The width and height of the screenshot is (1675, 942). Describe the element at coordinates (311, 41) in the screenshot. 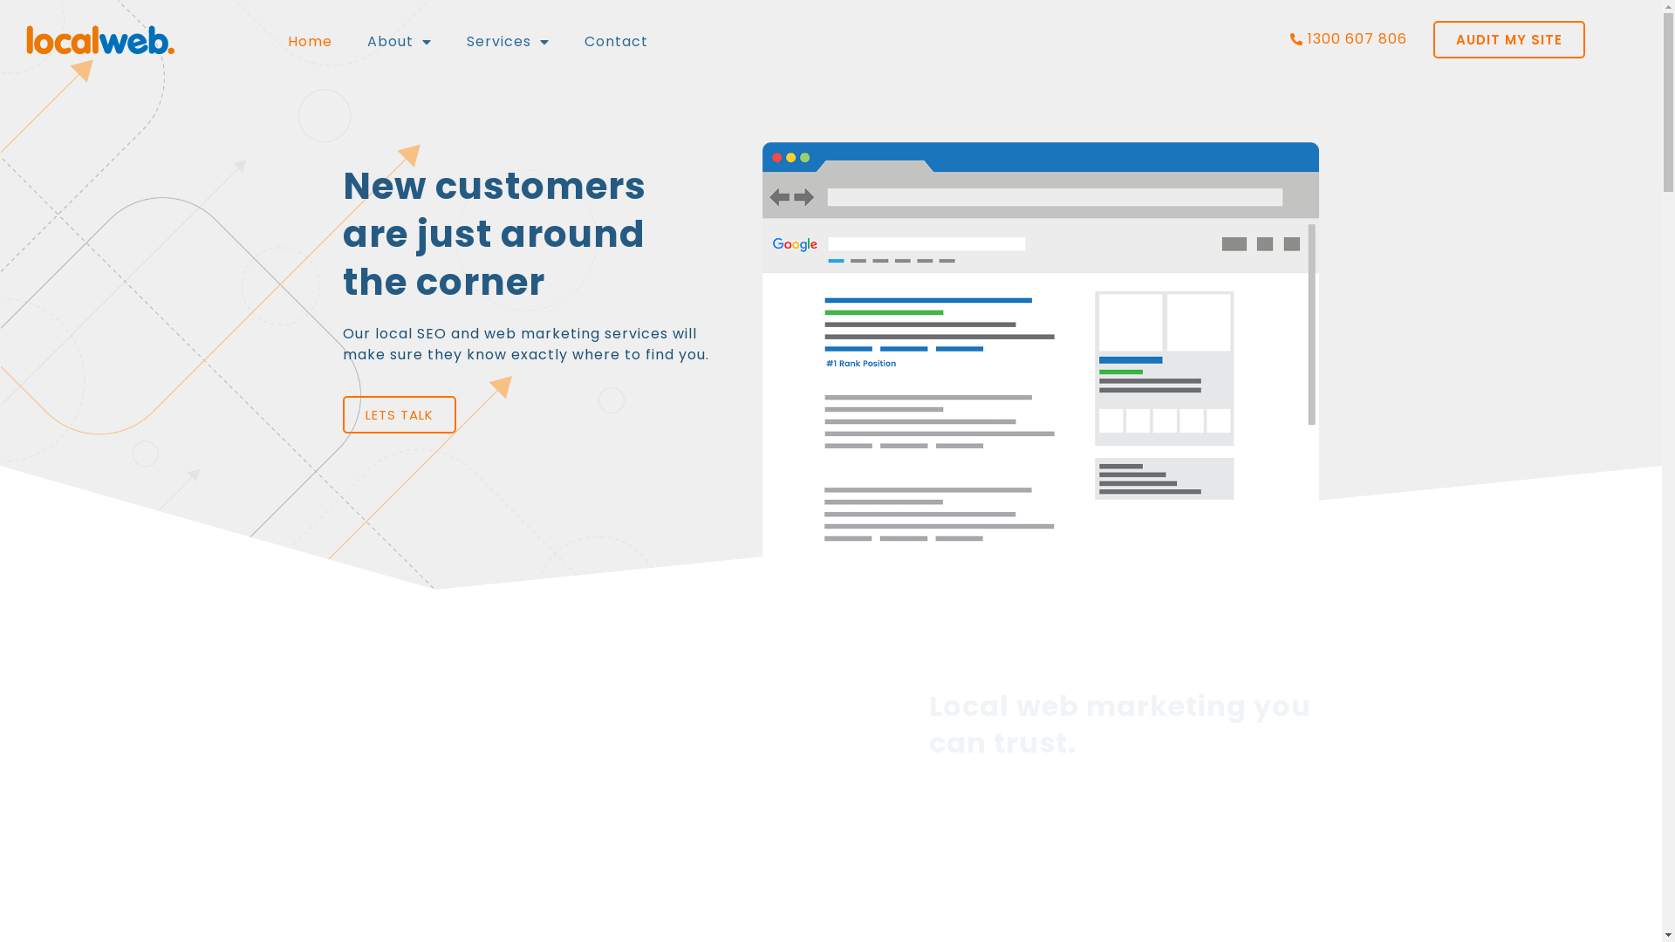

I see `Home` at that location.